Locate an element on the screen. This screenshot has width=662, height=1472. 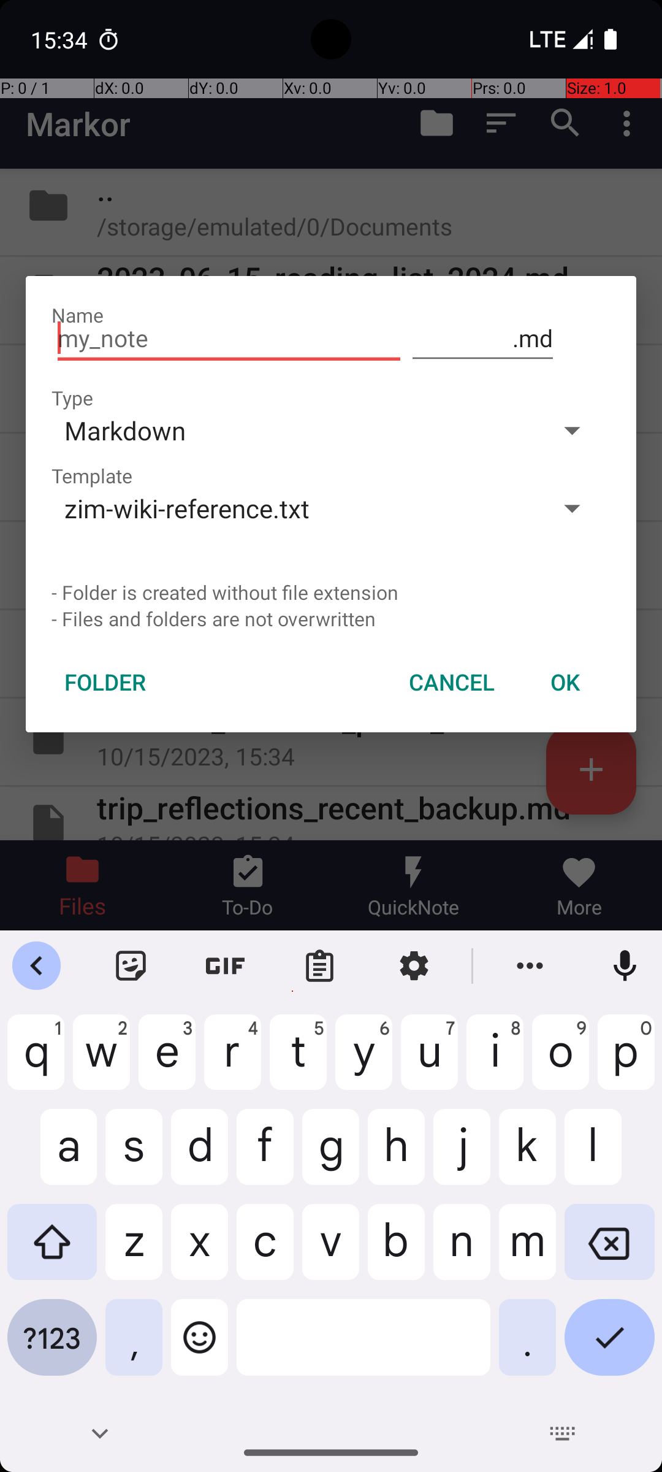
zim-wiki-reference.txt is located at coordinates (292, 508).